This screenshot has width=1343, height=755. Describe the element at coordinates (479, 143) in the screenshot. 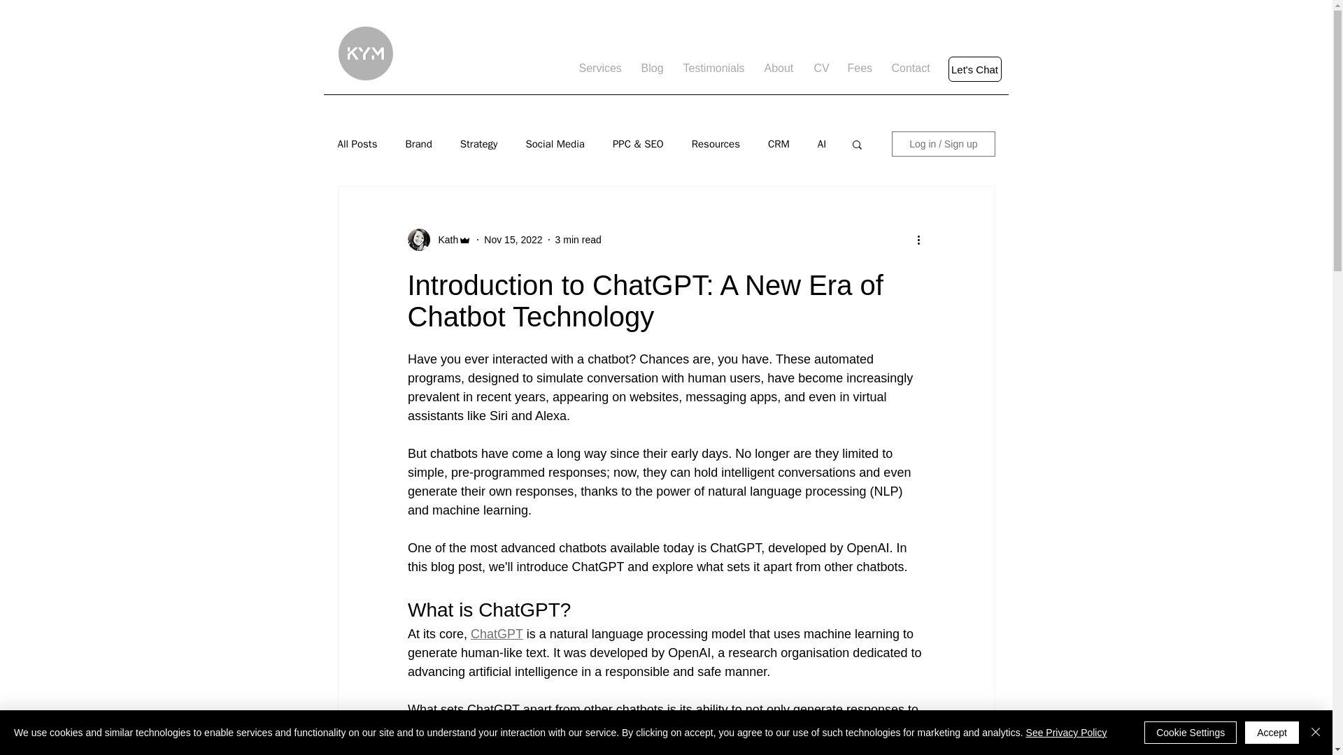

I see `Strategy` at that location.